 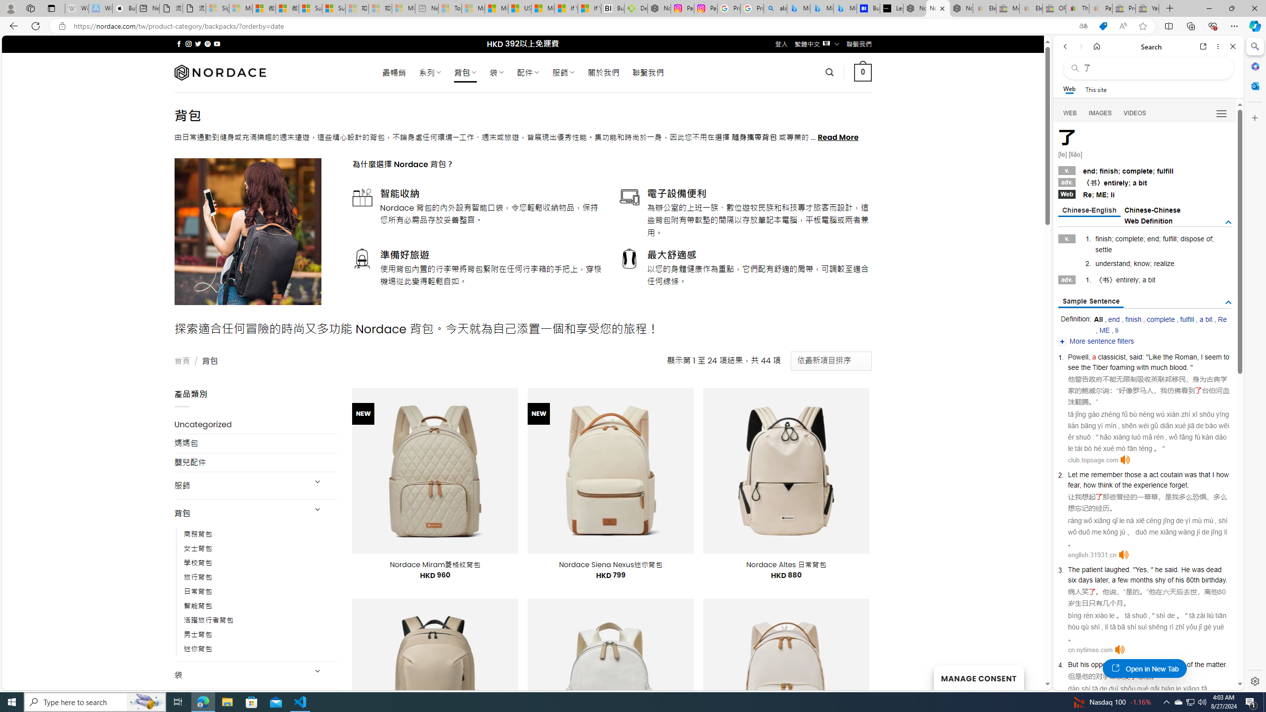 I want to click on Let, so click(x=1072, y=474).